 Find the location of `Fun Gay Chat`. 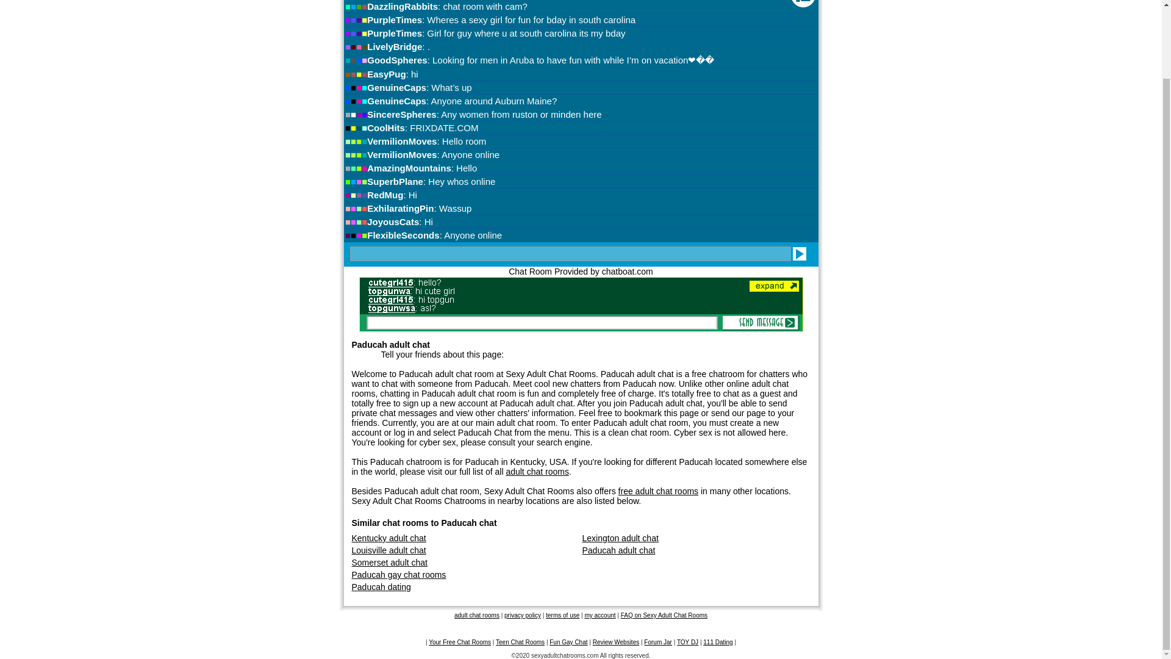

Fun Gay Chat is located at coordinates (568, 642).